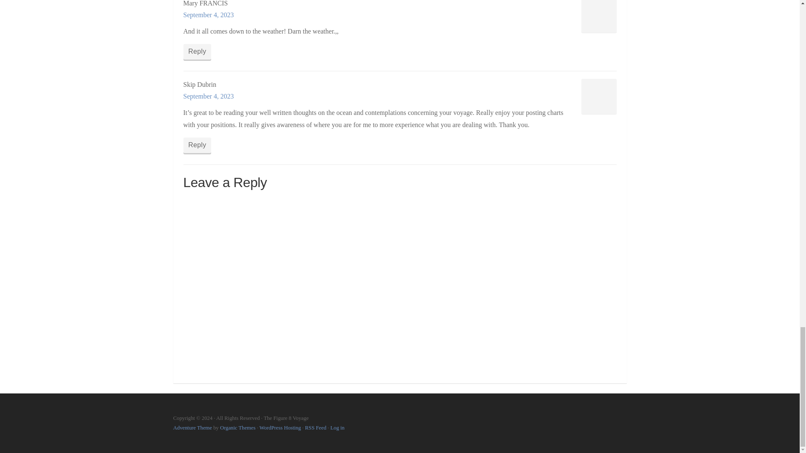  What do you see at coordinates (192, 428) in the screenshot?
I see `Adventure Theme` at bounding box center [192, 428].